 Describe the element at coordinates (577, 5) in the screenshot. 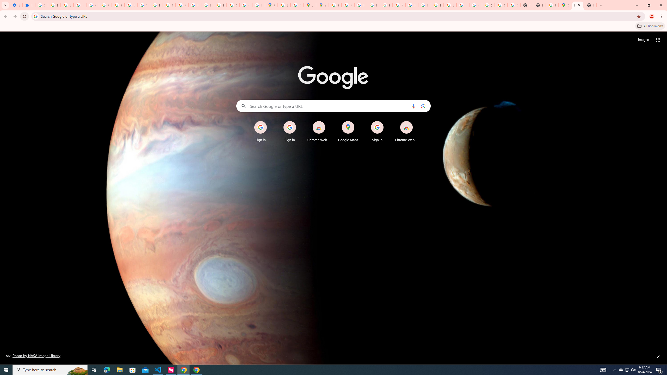

I see `New Tab` at that location.